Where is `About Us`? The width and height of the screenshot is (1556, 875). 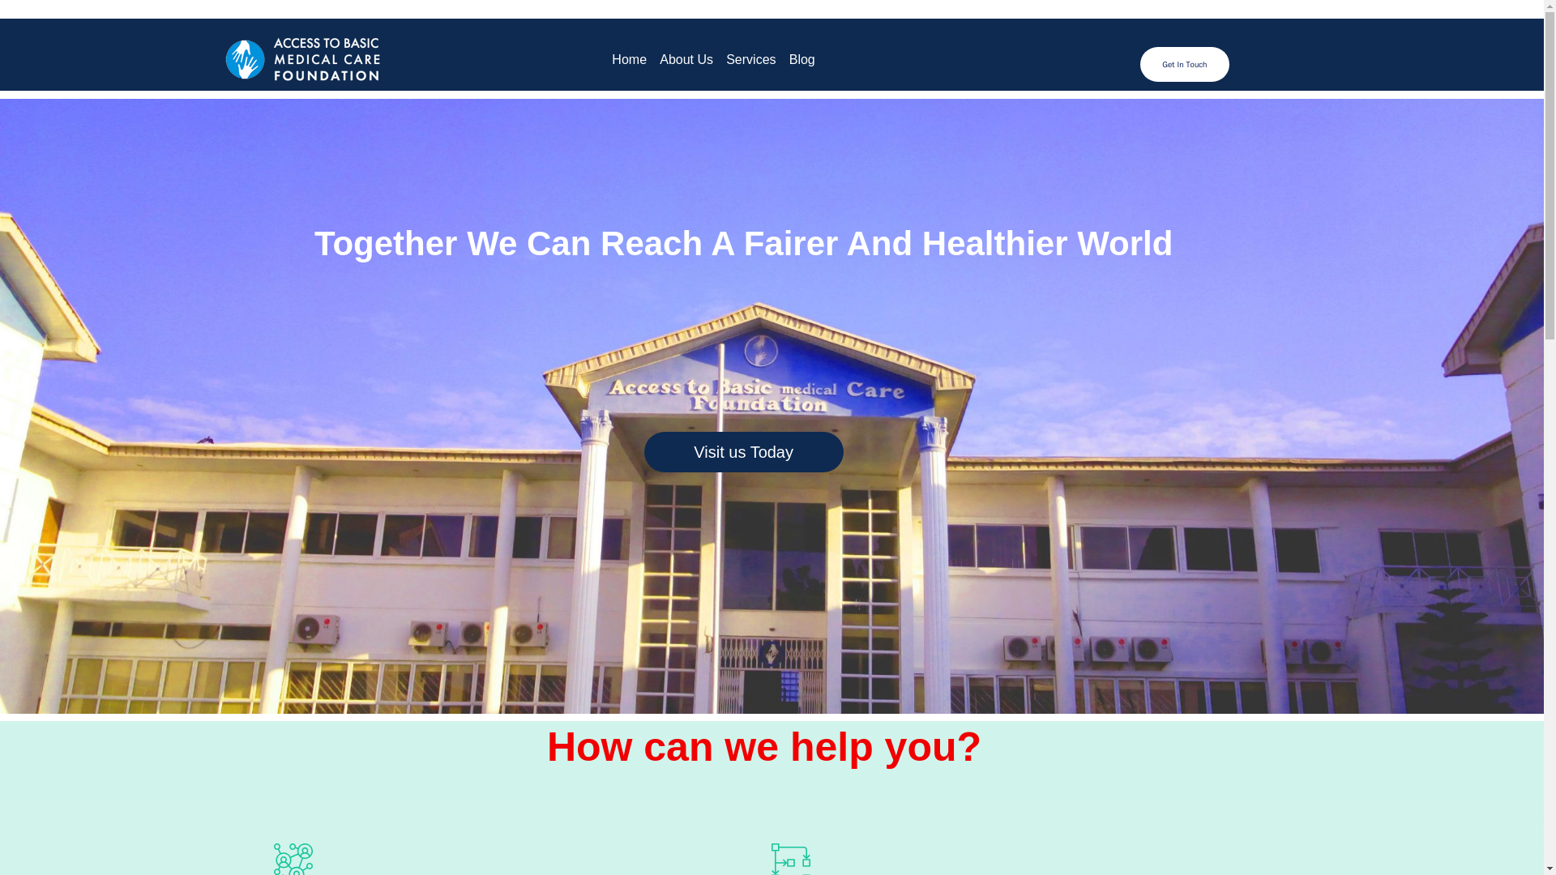
About Us is located at coordinates (686, 60).